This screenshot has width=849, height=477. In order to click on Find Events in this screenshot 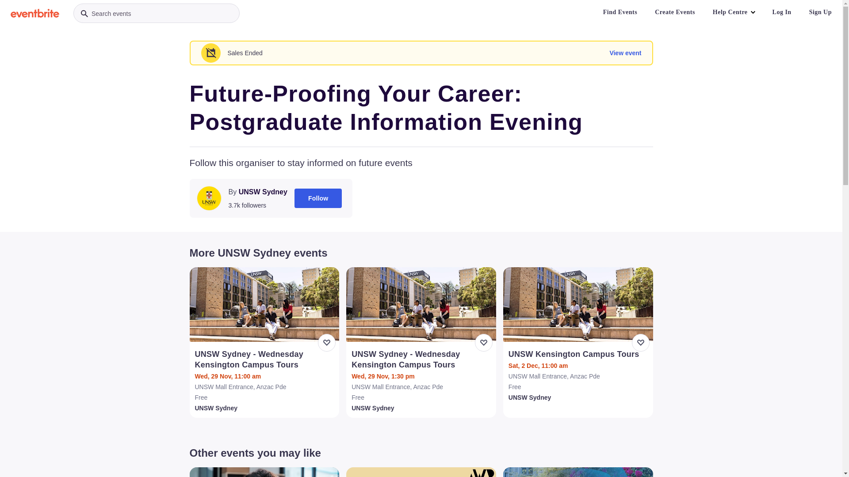, I will do `click(620, 12)`.